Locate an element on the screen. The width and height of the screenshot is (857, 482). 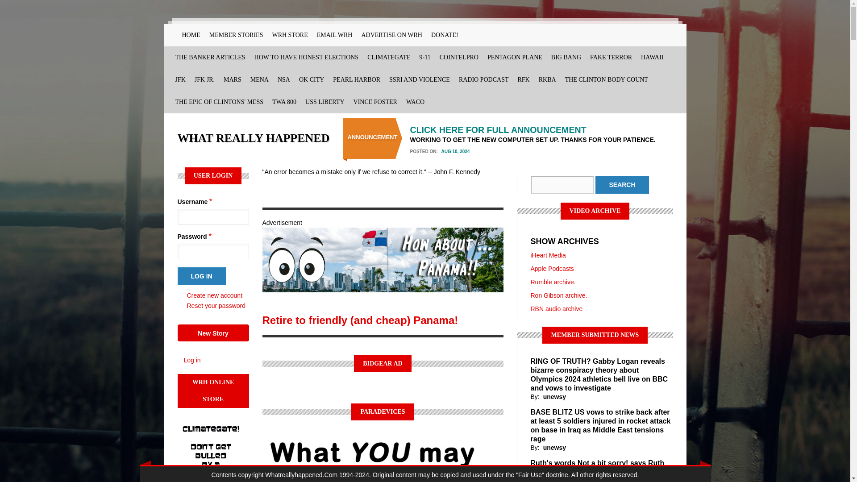
WRH STORE is located at coordinates (289, 35).